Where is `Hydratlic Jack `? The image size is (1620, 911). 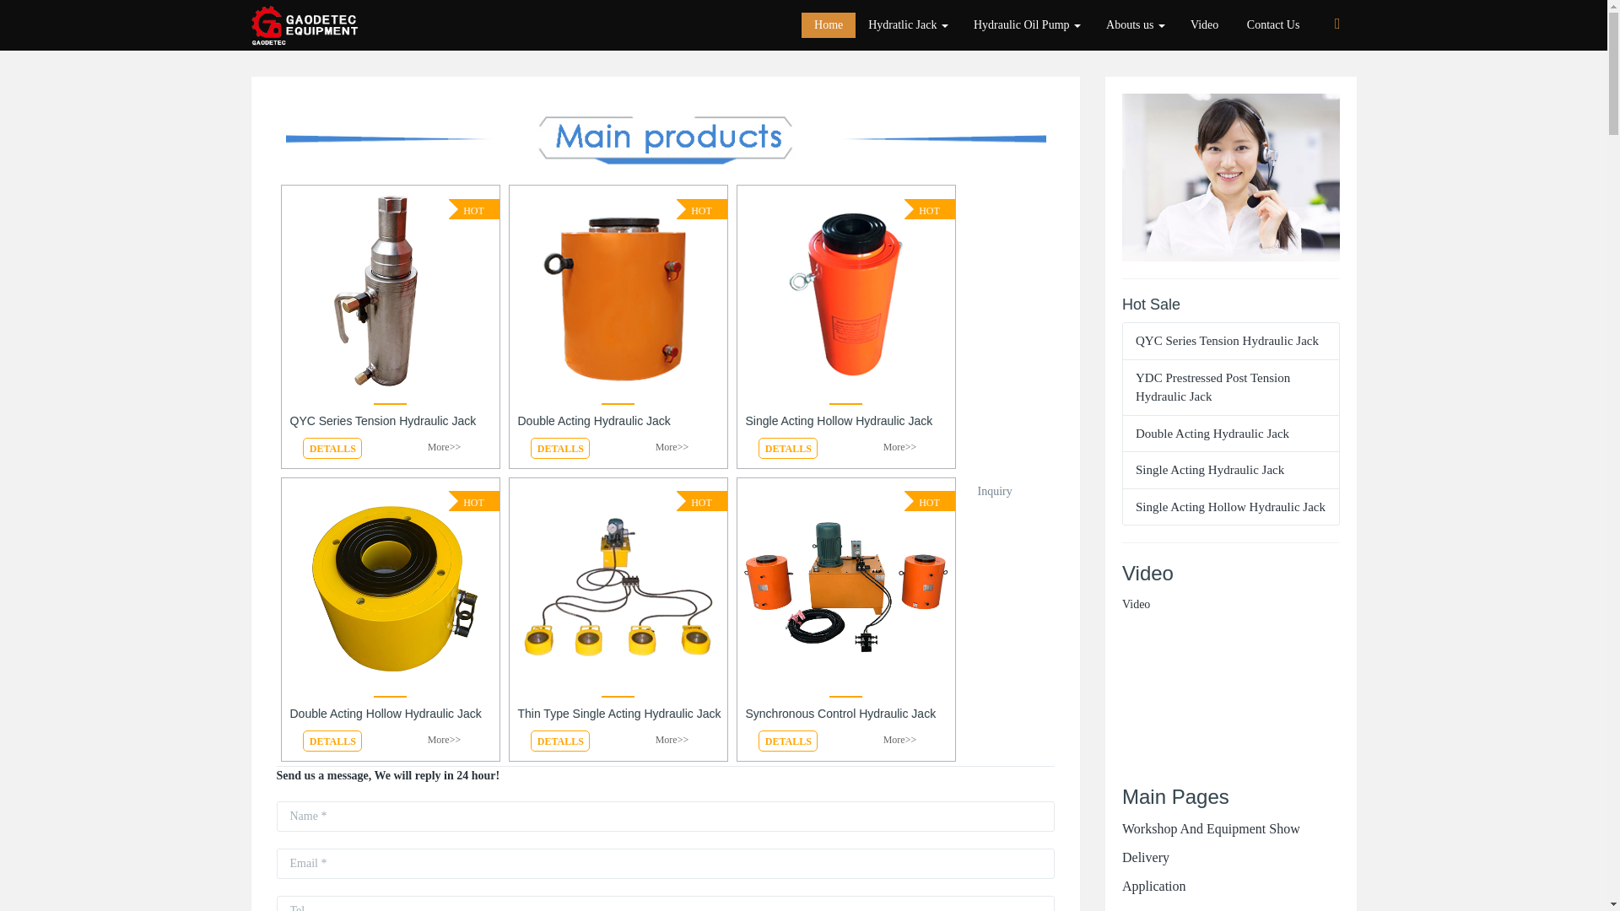 Hydratlic Jack  is located at coordinates (908, 25).